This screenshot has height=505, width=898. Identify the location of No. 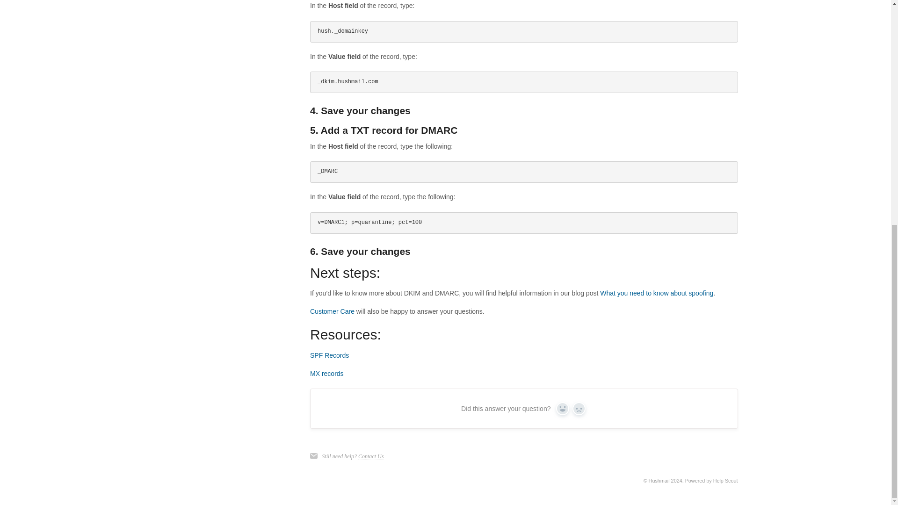
(579, 408).